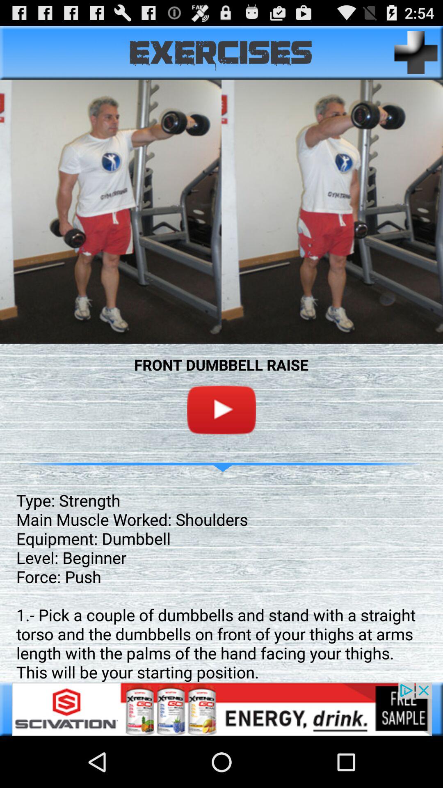  What do you see at coordinates (221, 410) in the screenshot?
I see `go to stop` at bounding box center [221, 410].